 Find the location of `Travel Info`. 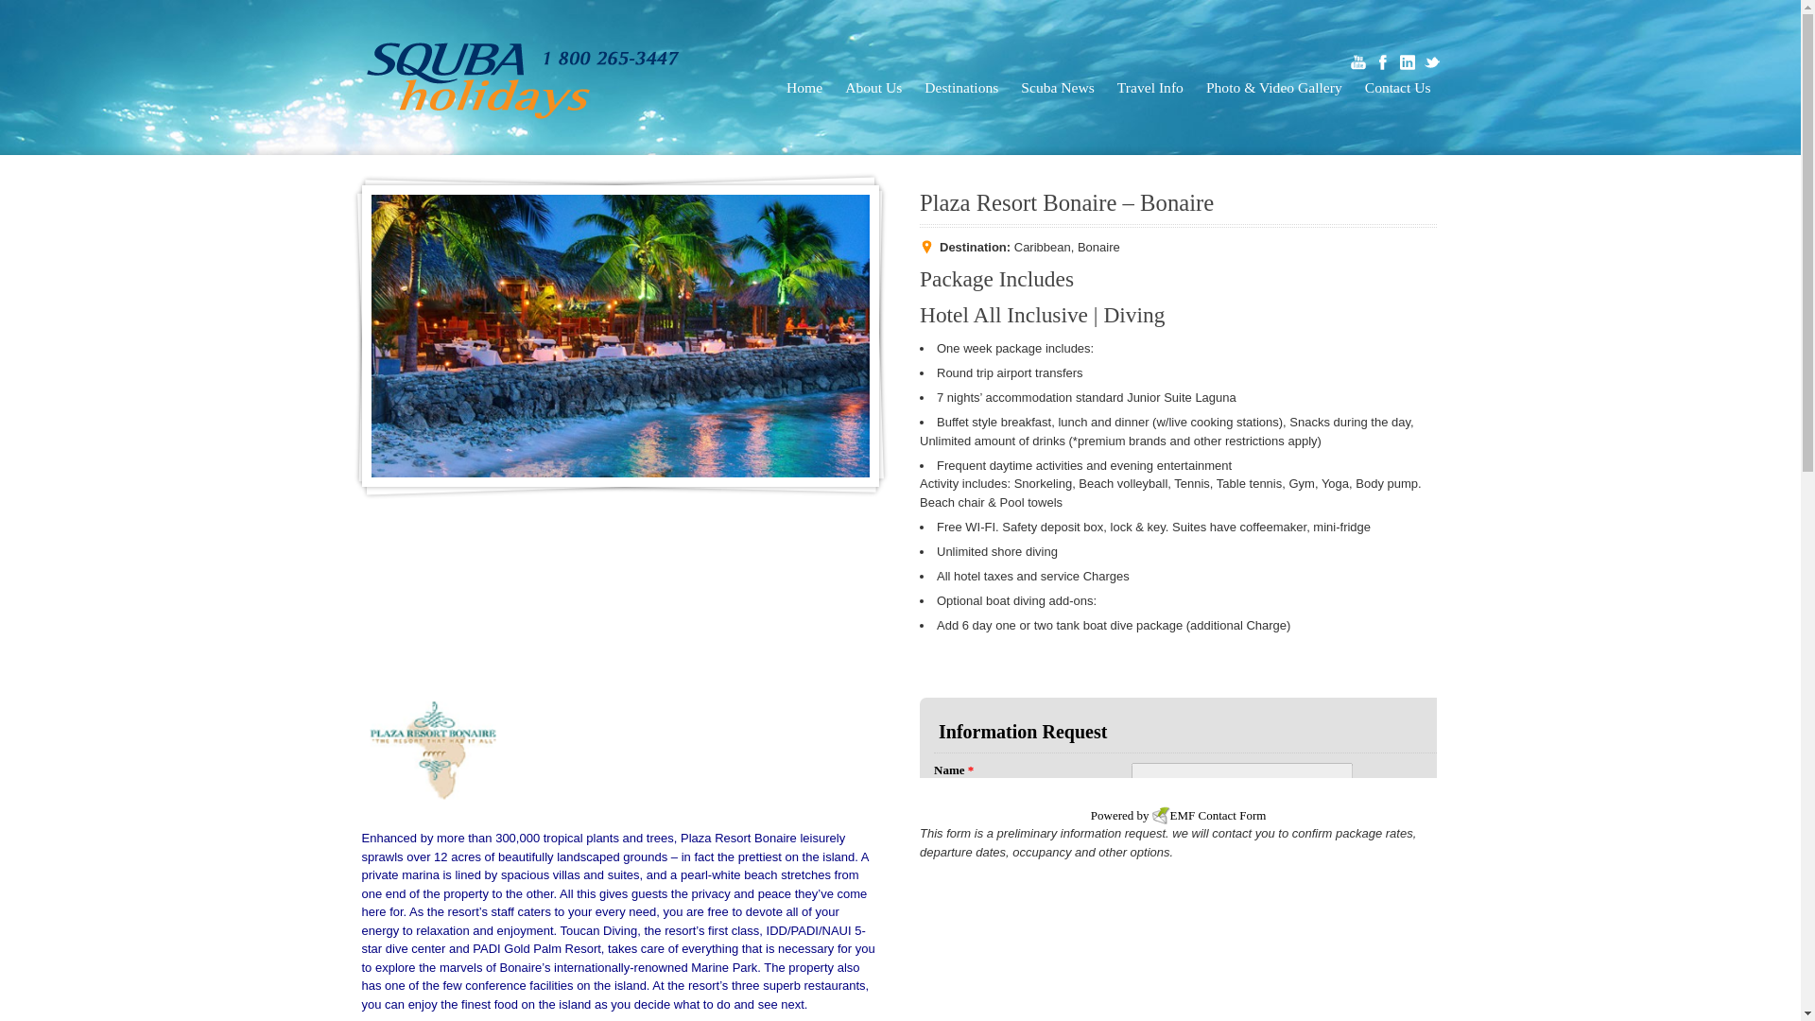

Travel Info is located at coordinates (1150, 87).